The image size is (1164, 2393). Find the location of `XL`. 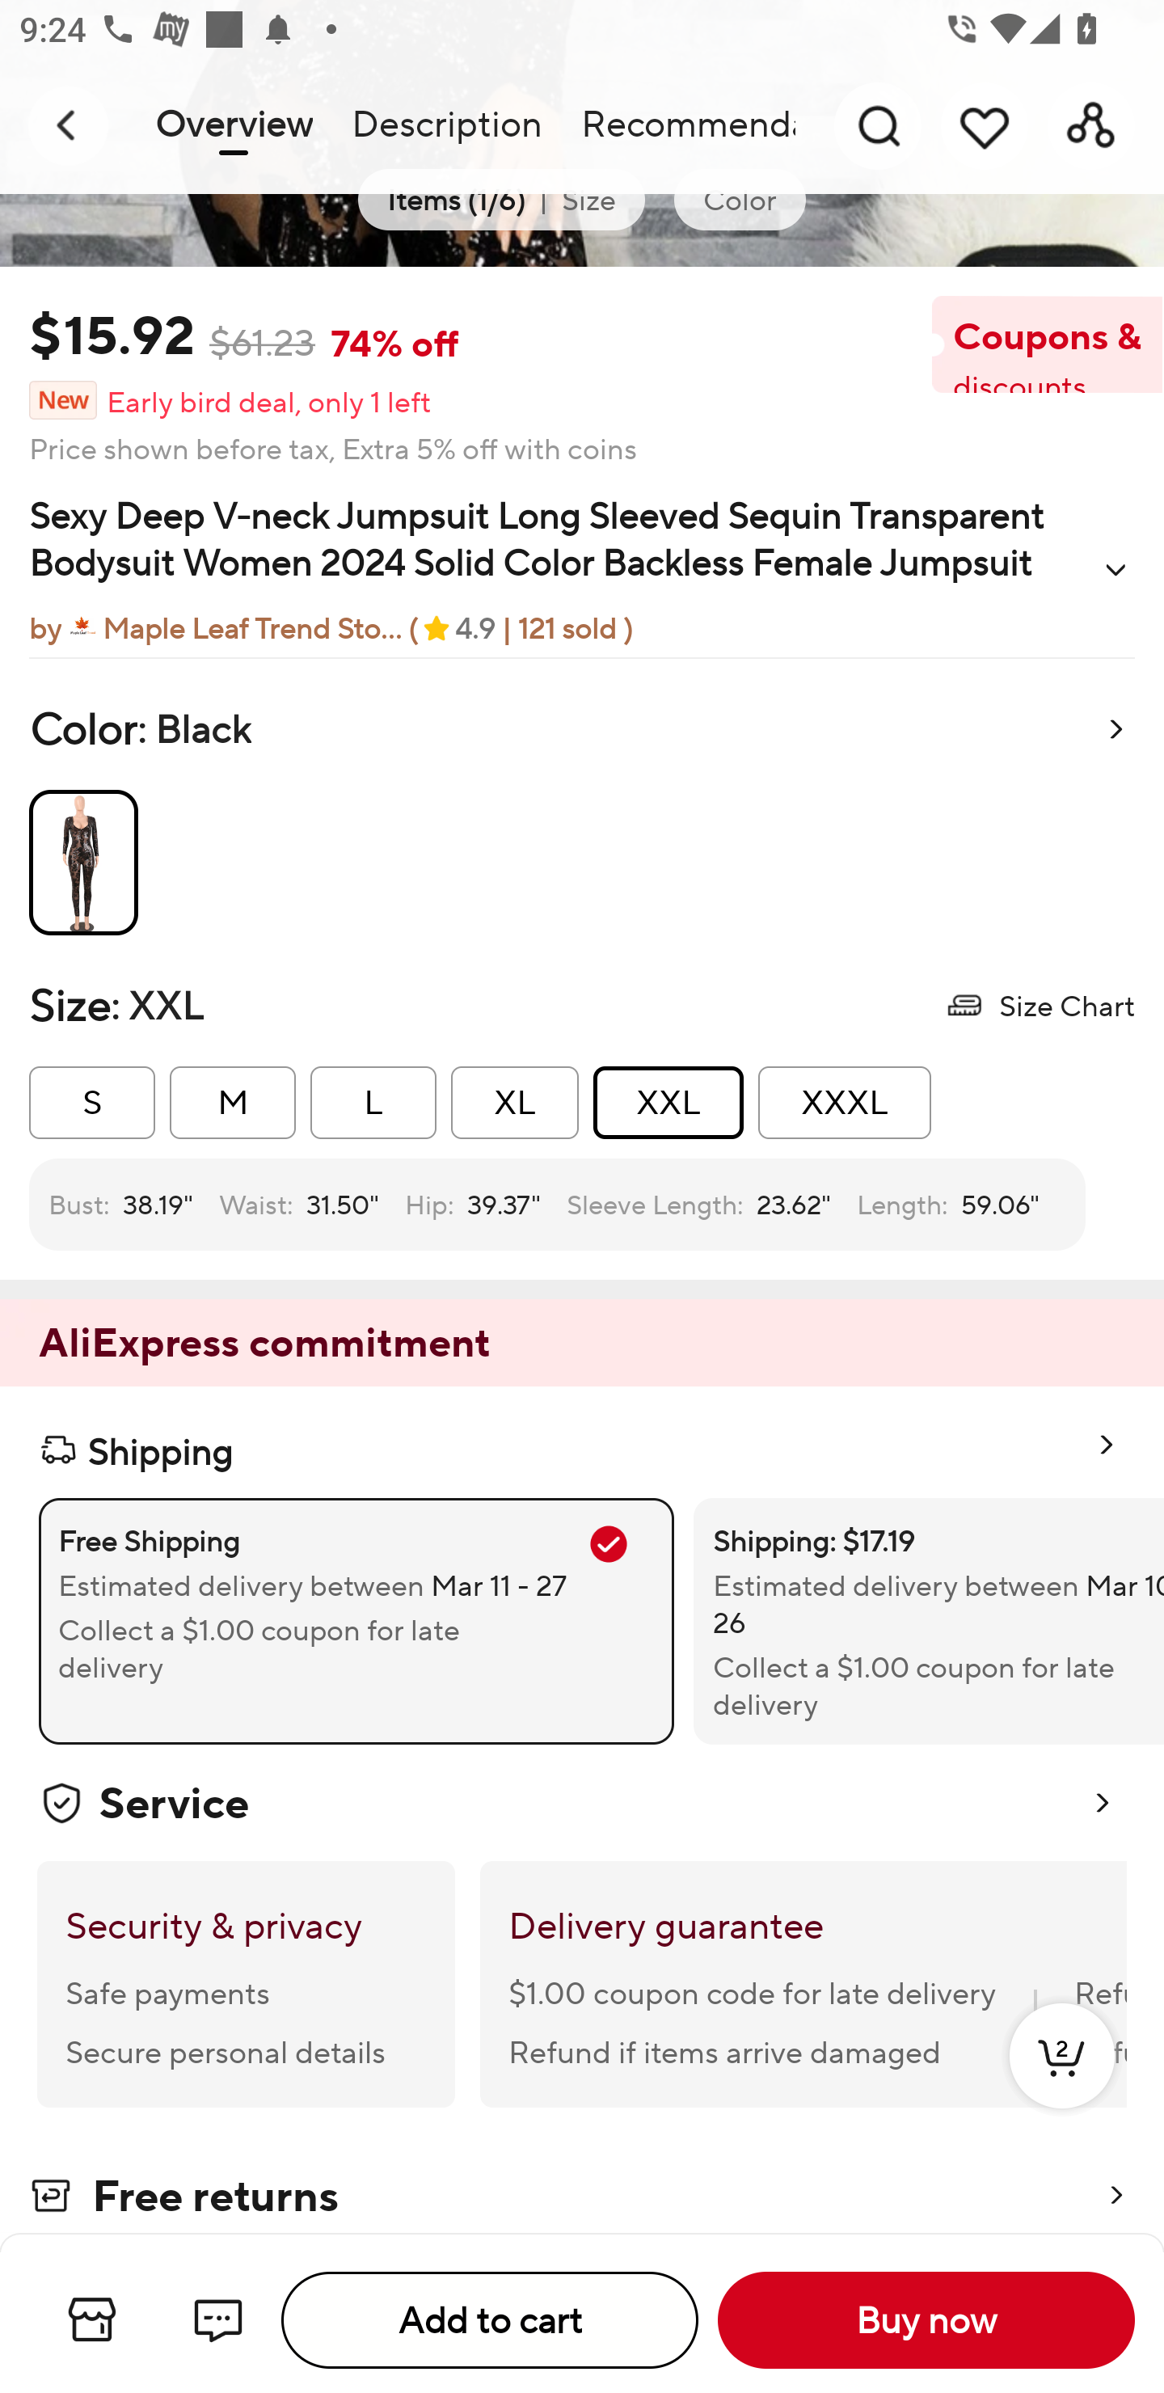

XL is located at coordinates (514, 1103).